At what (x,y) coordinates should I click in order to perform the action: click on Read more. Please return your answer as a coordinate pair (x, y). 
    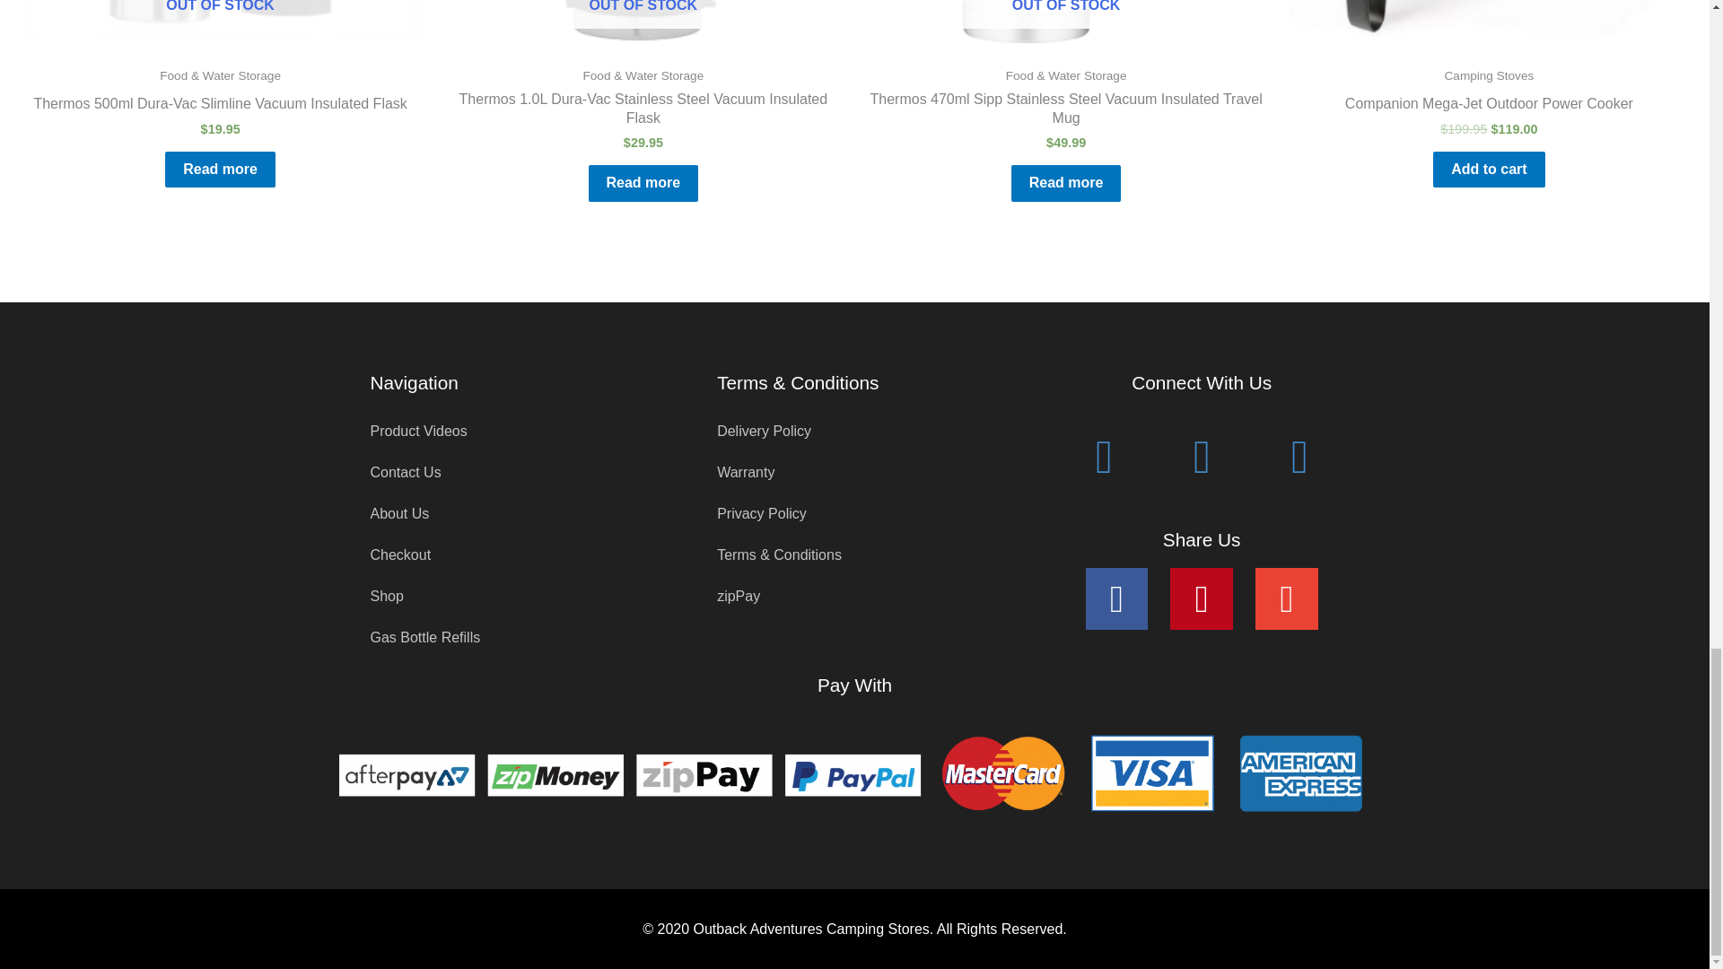
    Looking at the image, I should click on (644, 183).